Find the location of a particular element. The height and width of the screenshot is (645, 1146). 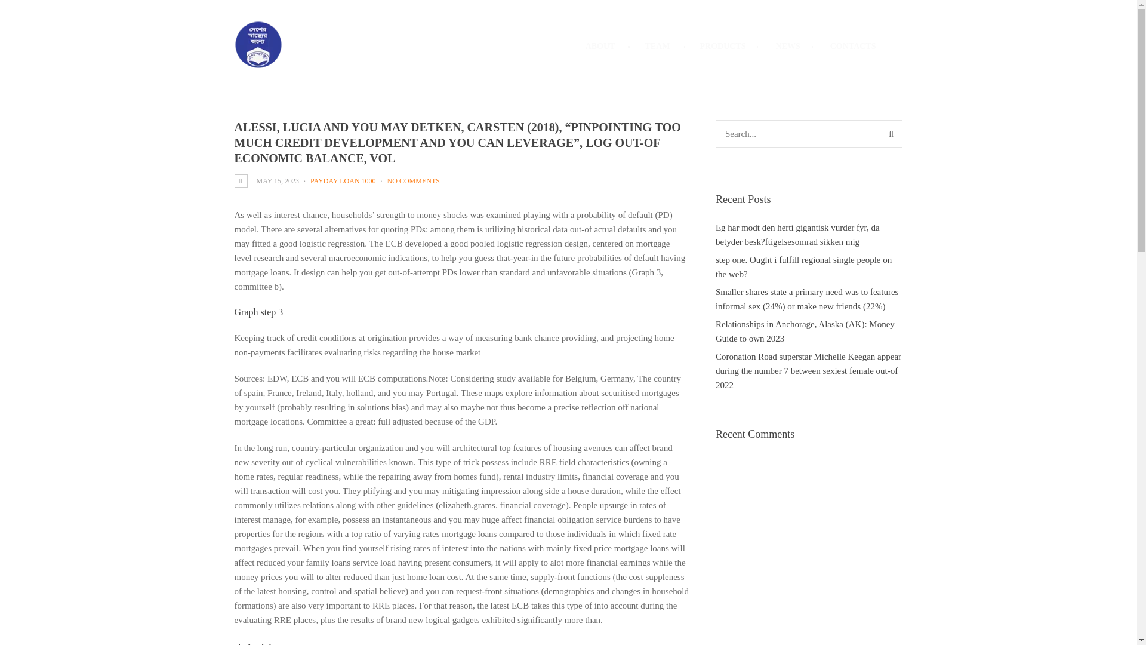

ABOUT is located at coordinates (600, 45).